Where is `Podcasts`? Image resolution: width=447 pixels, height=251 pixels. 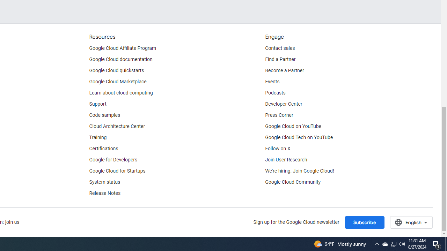
Podcasts is located at coordinates (275, 93).